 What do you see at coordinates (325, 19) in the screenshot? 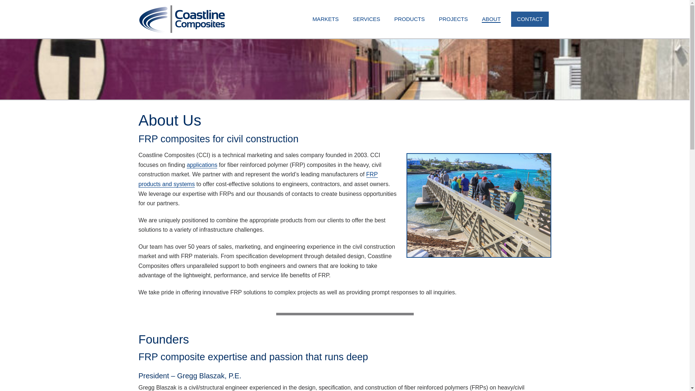
I see `MARKETS` at bounding box center [325, 19].